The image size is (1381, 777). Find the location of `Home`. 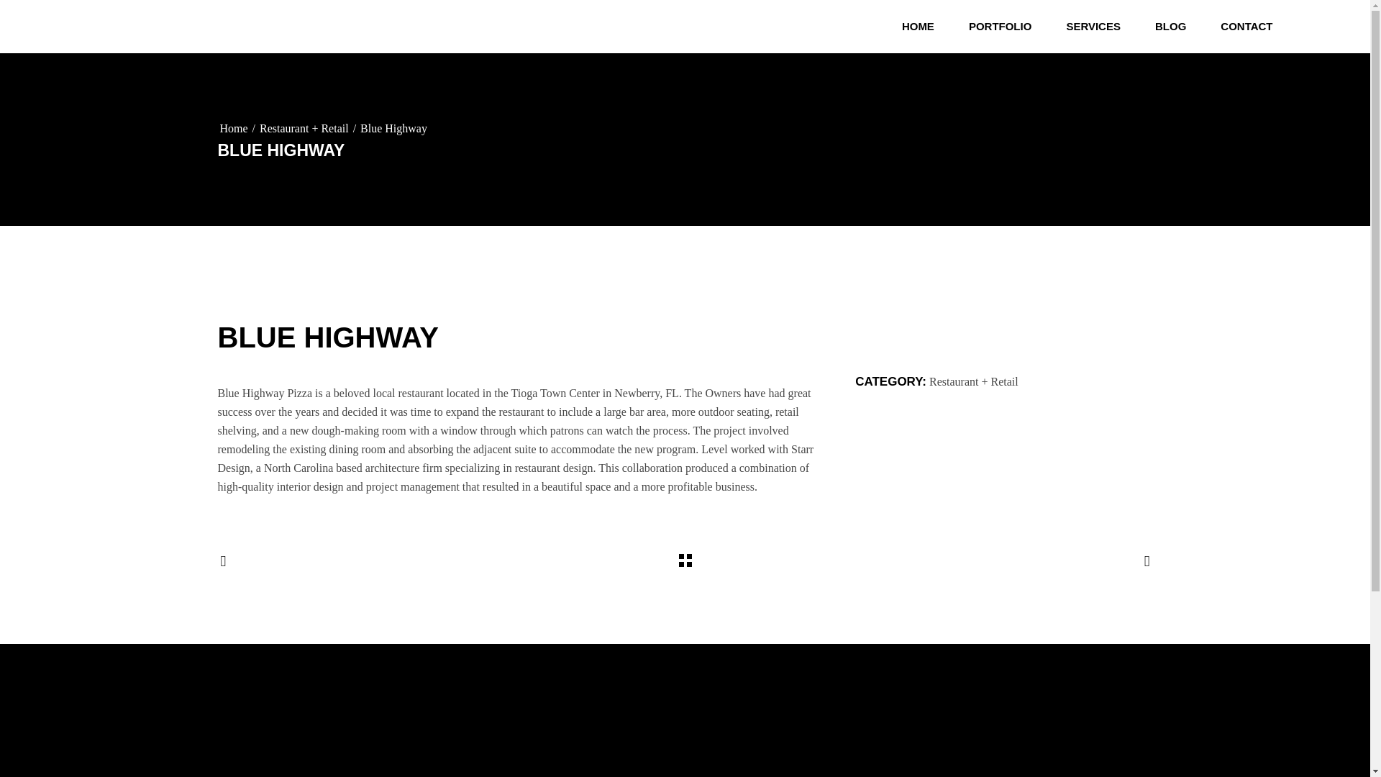

Home is located at coordinates (233, 129).